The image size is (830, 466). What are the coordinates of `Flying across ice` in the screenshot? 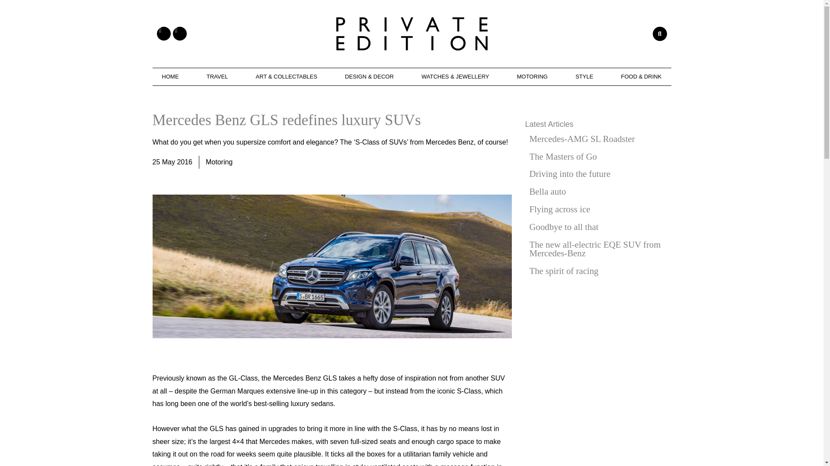 It's located at (596, 210).